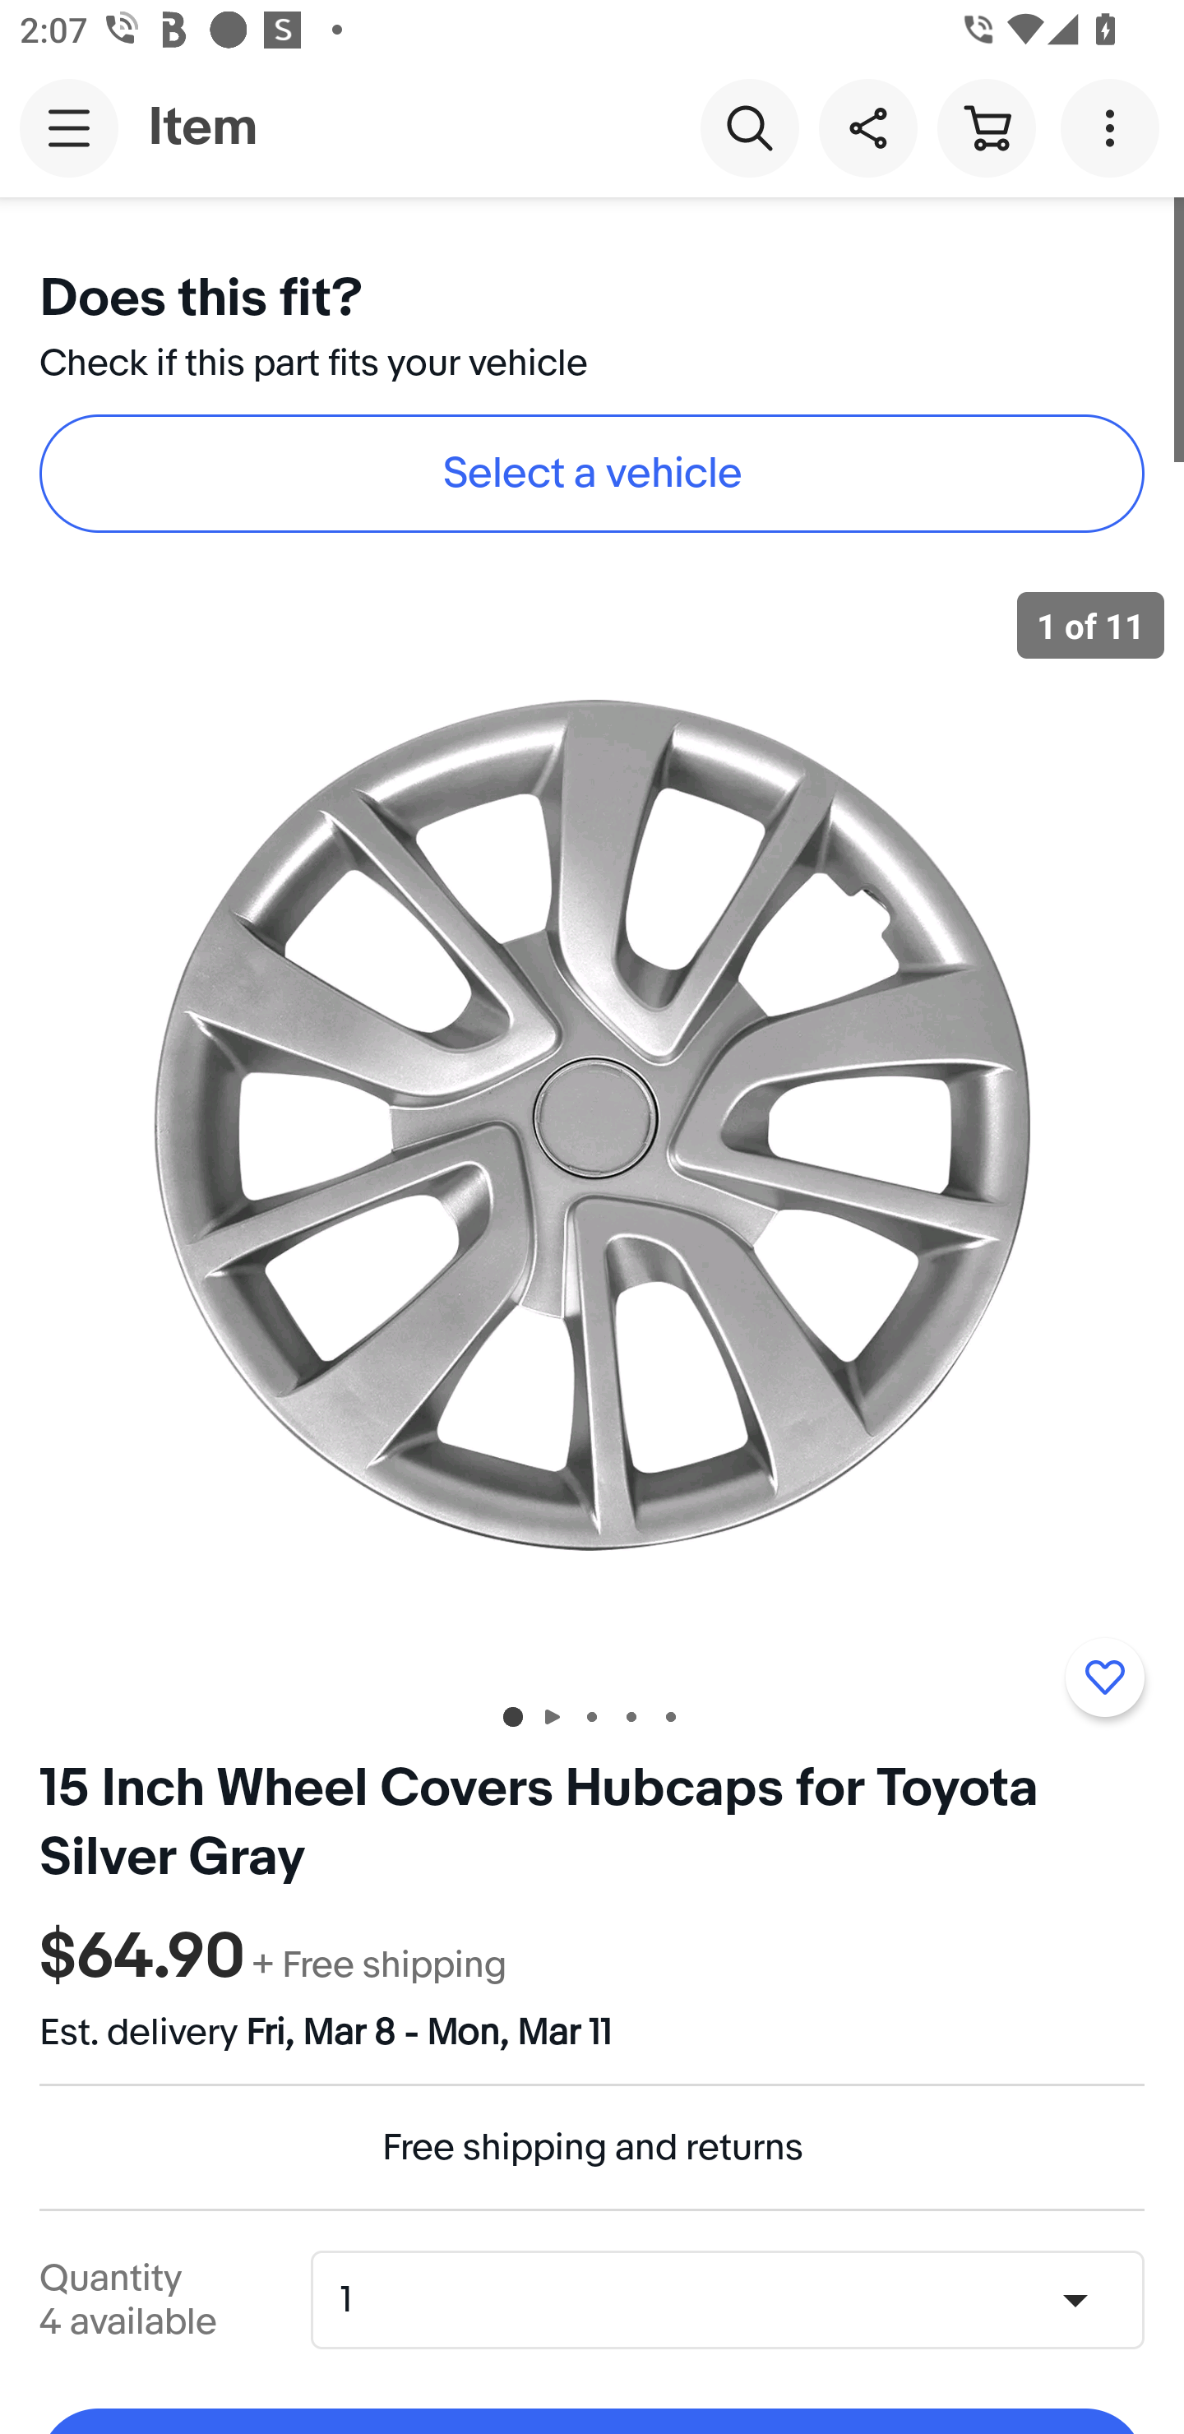 The height and width of the screenshot is (2434, 1184). Describe the element at coordinates (592, 474) in the screenshot. I see `Select a vehicle` at that location.